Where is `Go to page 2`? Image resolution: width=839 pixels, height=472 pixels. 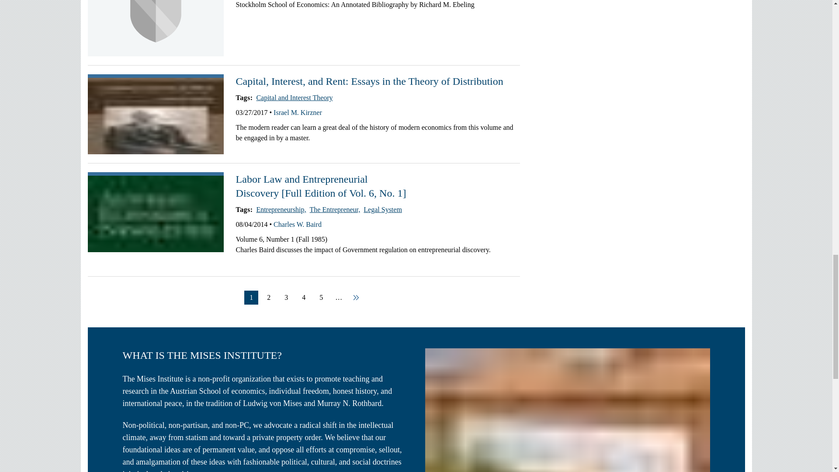 Go to page 2 is located at coordinates (269, 297).